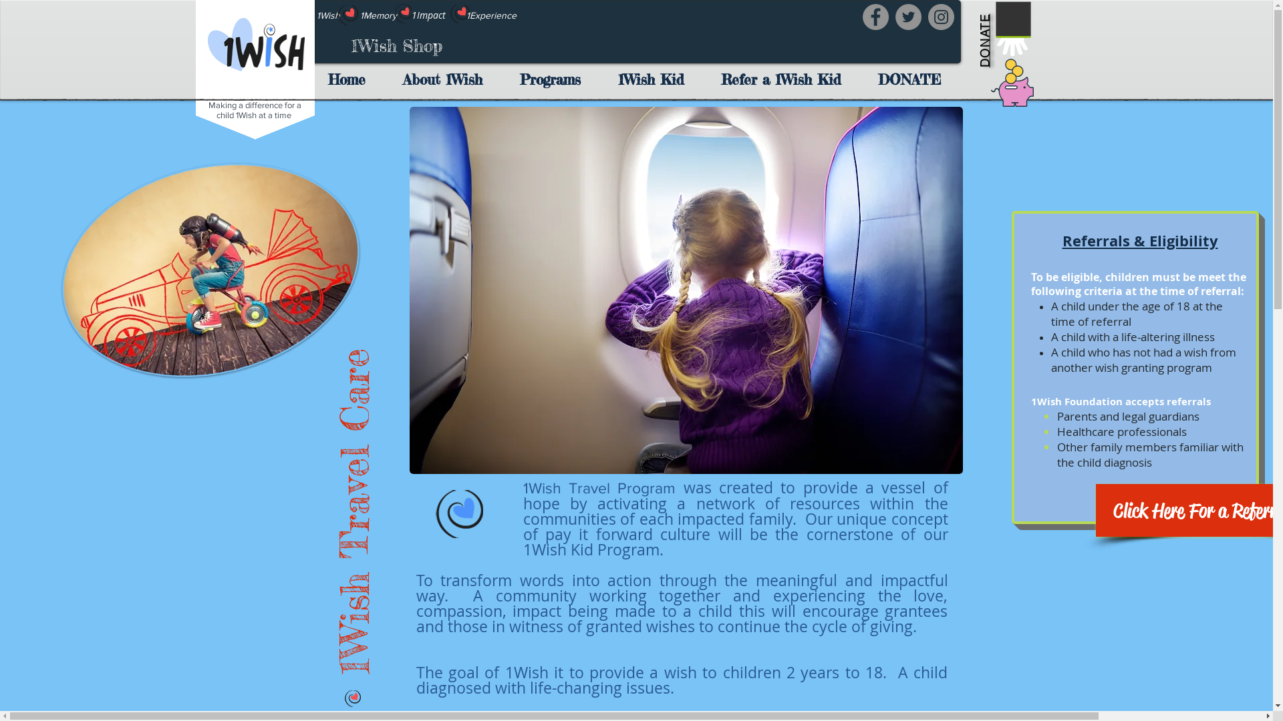 The height and width of the screenshot is (721, 1283). I want to click on DONATE, so click(914, 79).